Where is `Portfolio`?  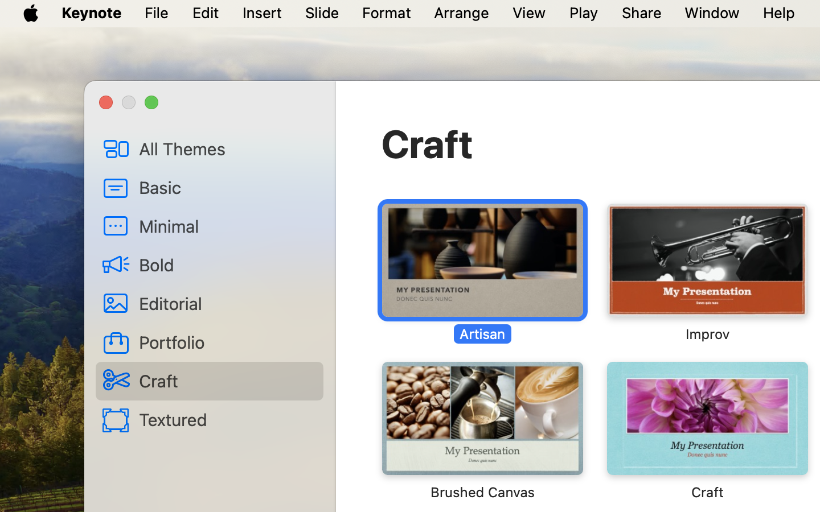 Portfolio is located at coordinates (227, 342).